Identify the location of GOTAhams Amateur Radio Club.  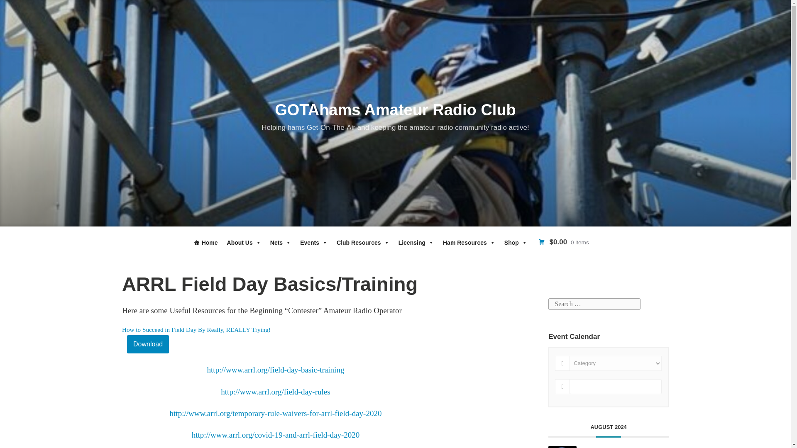
(395, 110).